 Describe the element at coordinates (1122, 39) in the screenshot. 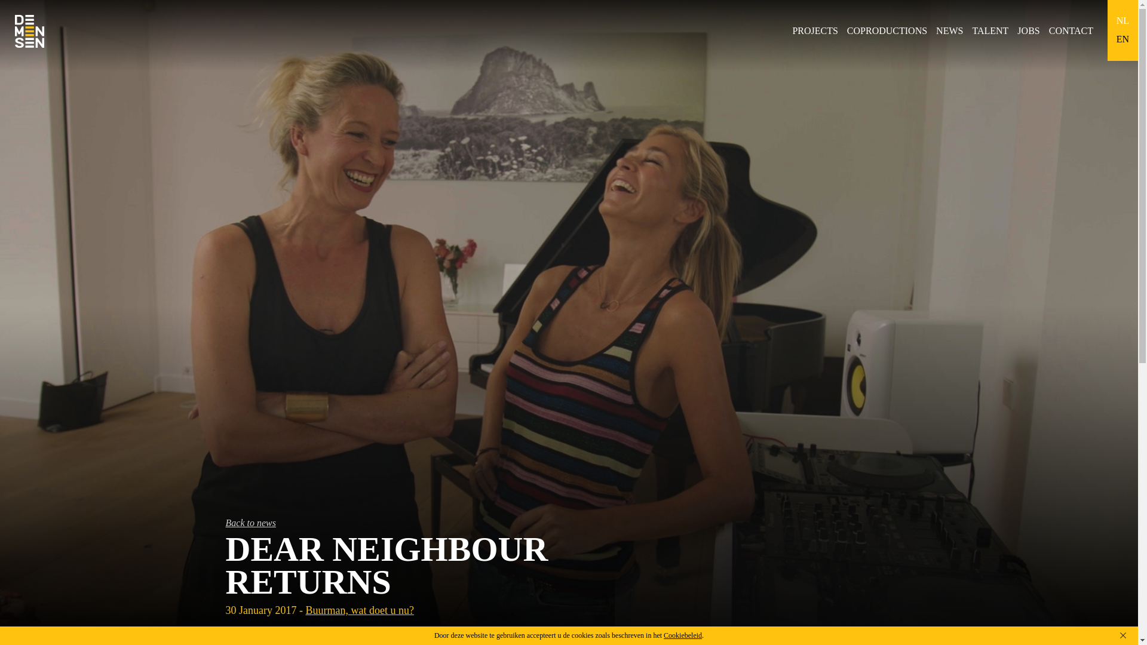

I see `EN` at that location.